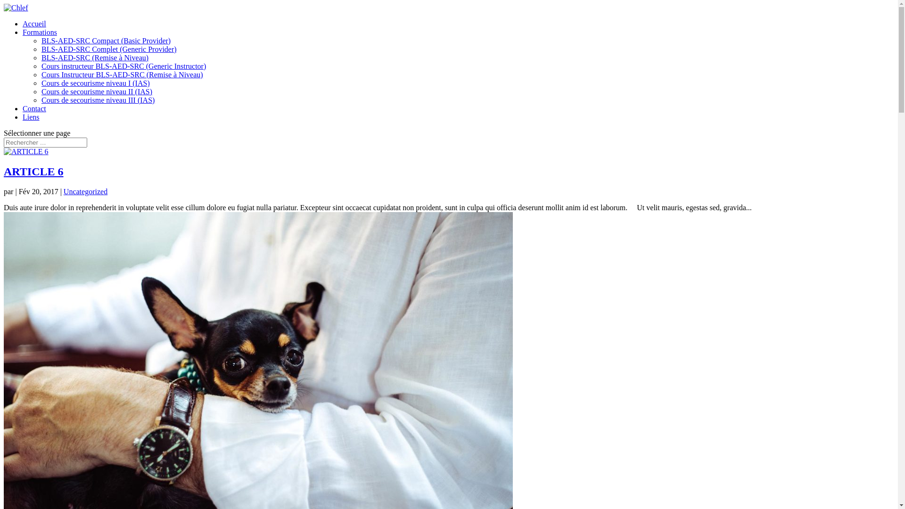  I want to click on Cours de secourisme niveau II (IAS), so click(97, 91).